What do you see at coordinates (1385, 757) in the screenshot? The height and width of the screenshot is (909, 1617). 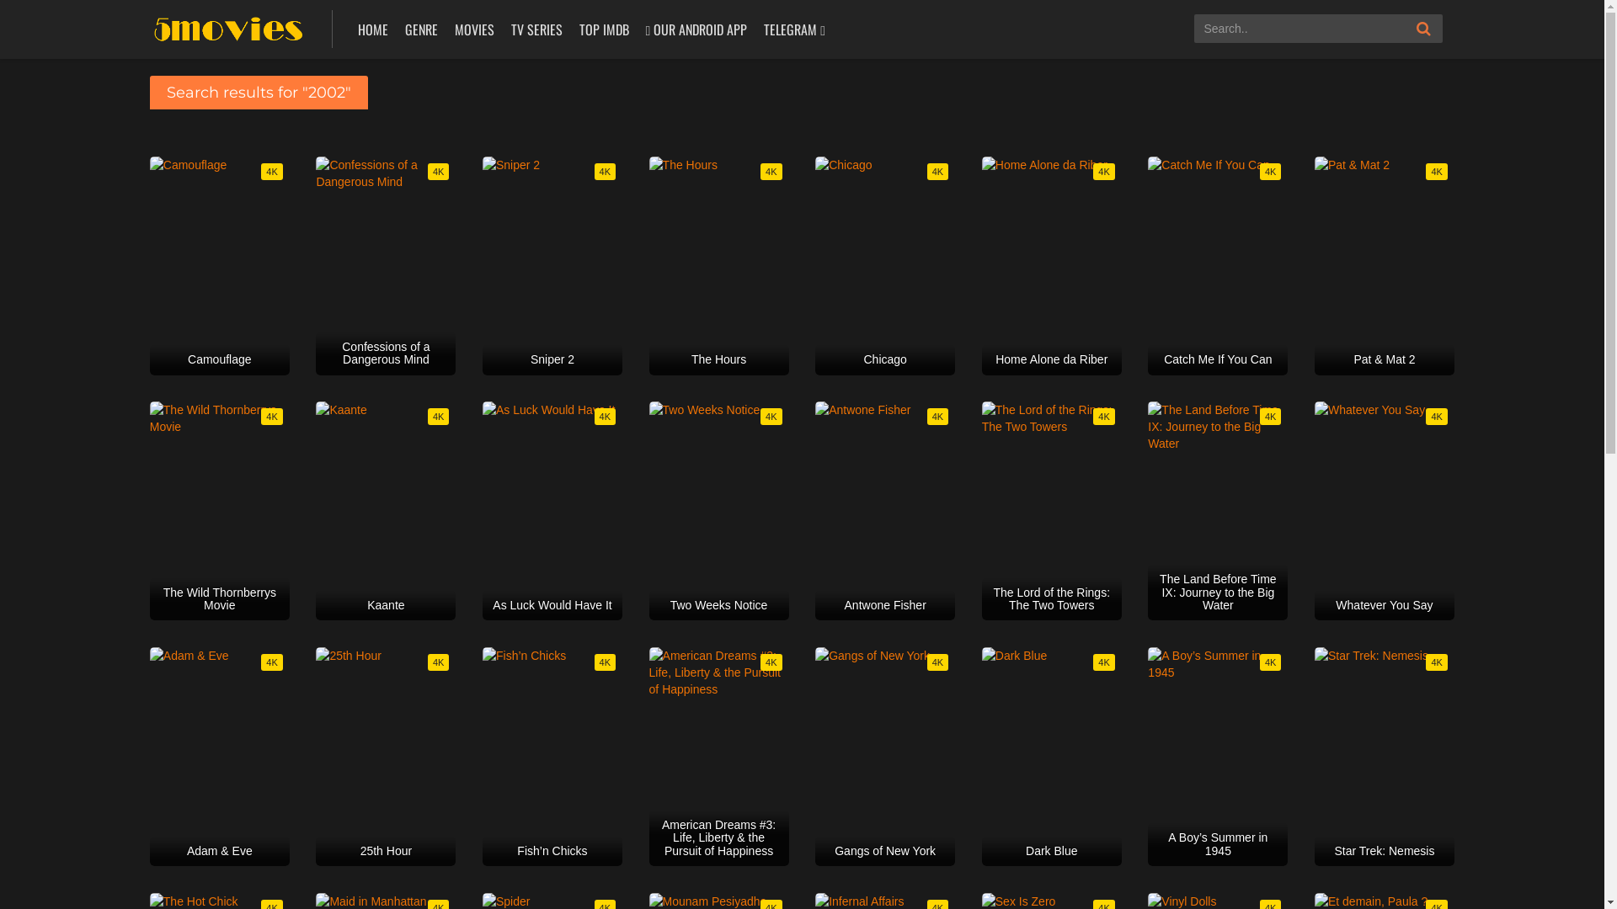 I see `4K
Star Trek: Nemesis` at bounding box center [1385, 757].